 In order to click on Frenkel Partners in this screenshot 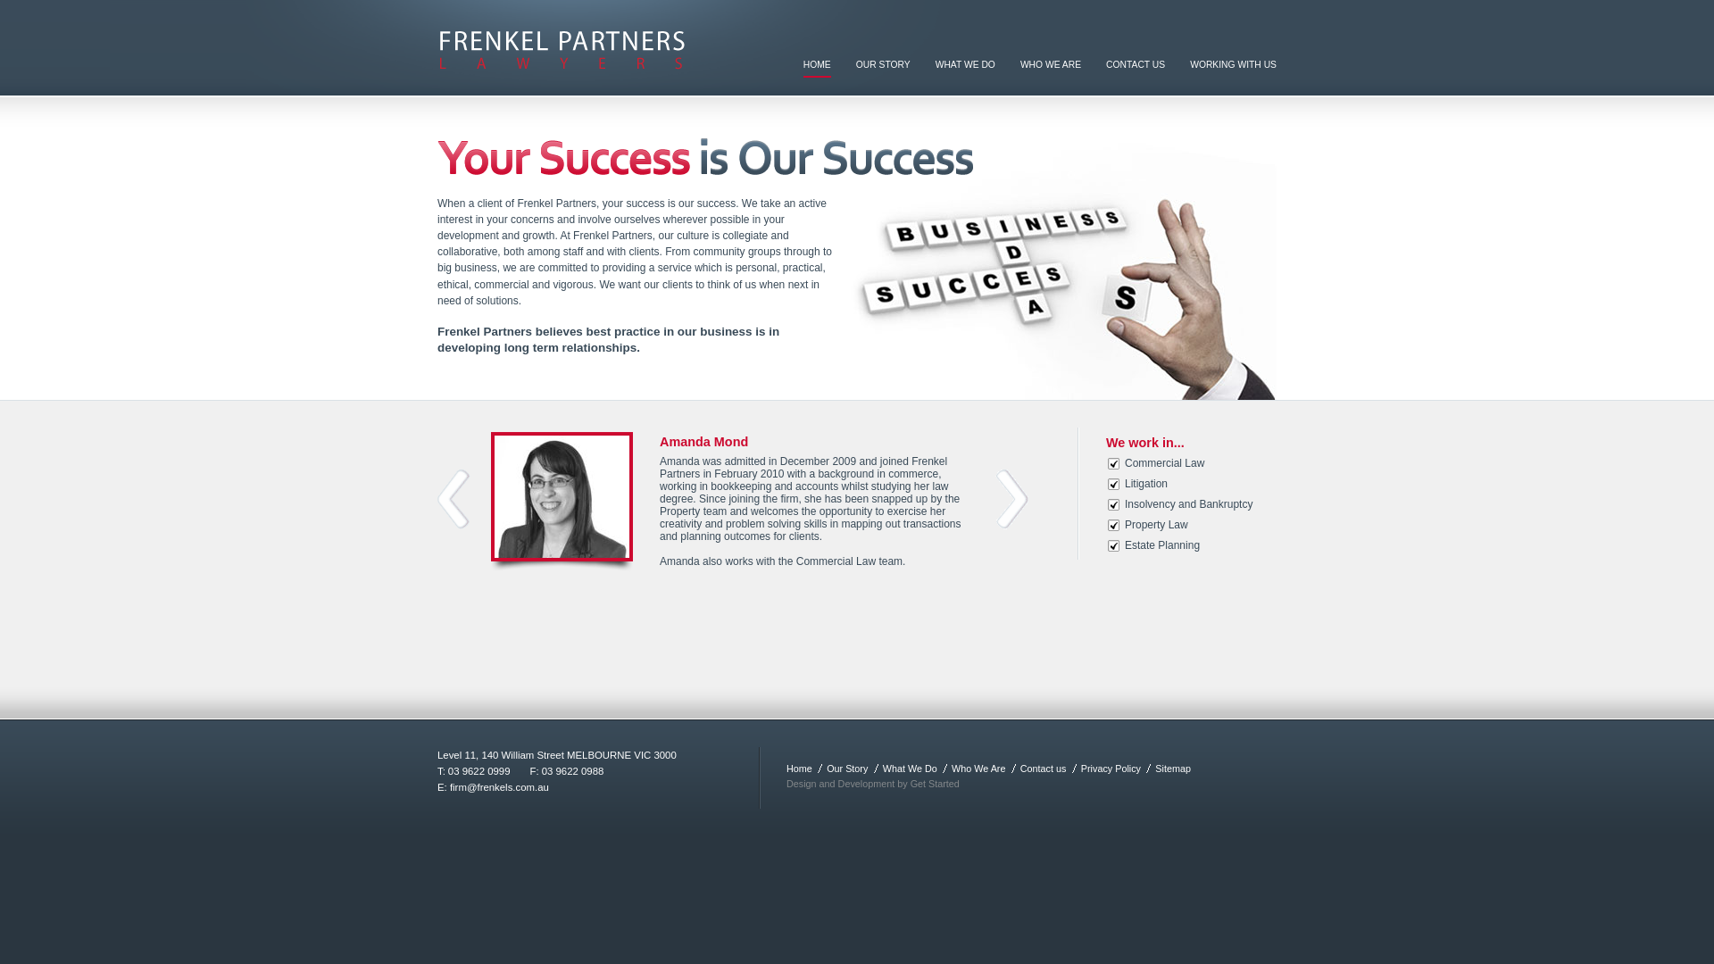, I will do `click(562, 50)`.